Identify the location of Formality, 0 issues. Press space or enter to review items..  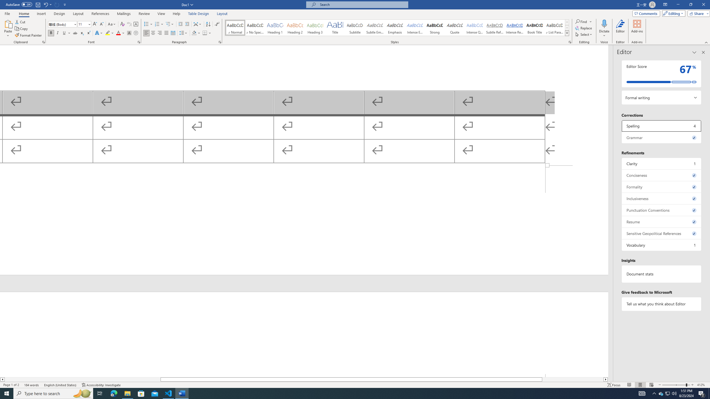
(662, 187).